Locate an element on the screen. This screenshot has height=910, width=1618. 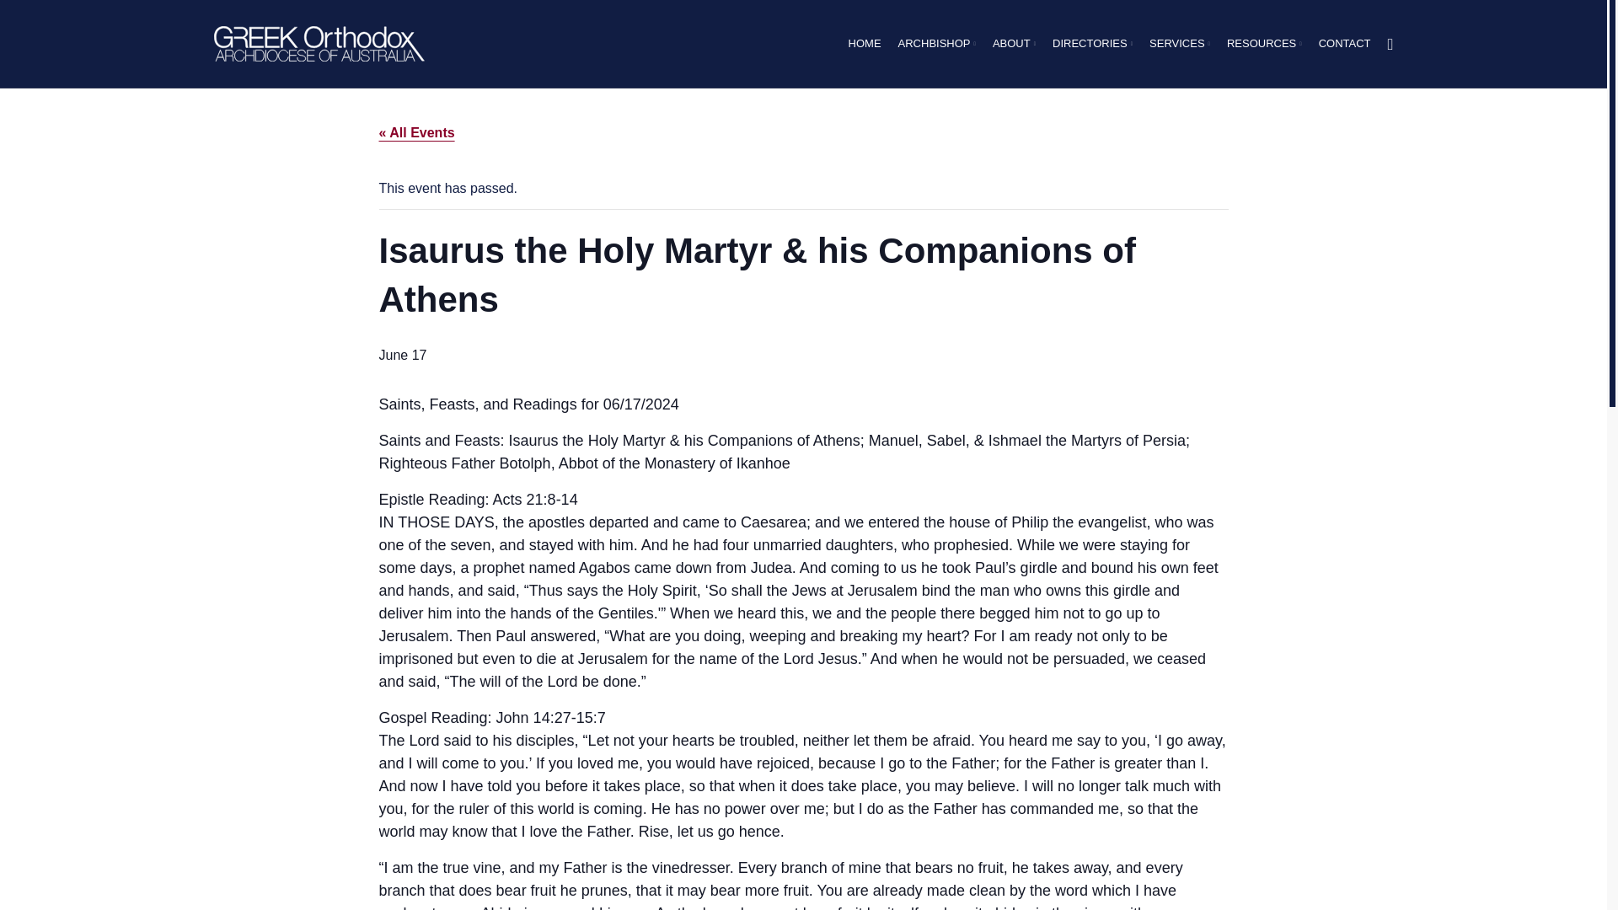
ARCHBISHOP is located at coordinates (937, 44).